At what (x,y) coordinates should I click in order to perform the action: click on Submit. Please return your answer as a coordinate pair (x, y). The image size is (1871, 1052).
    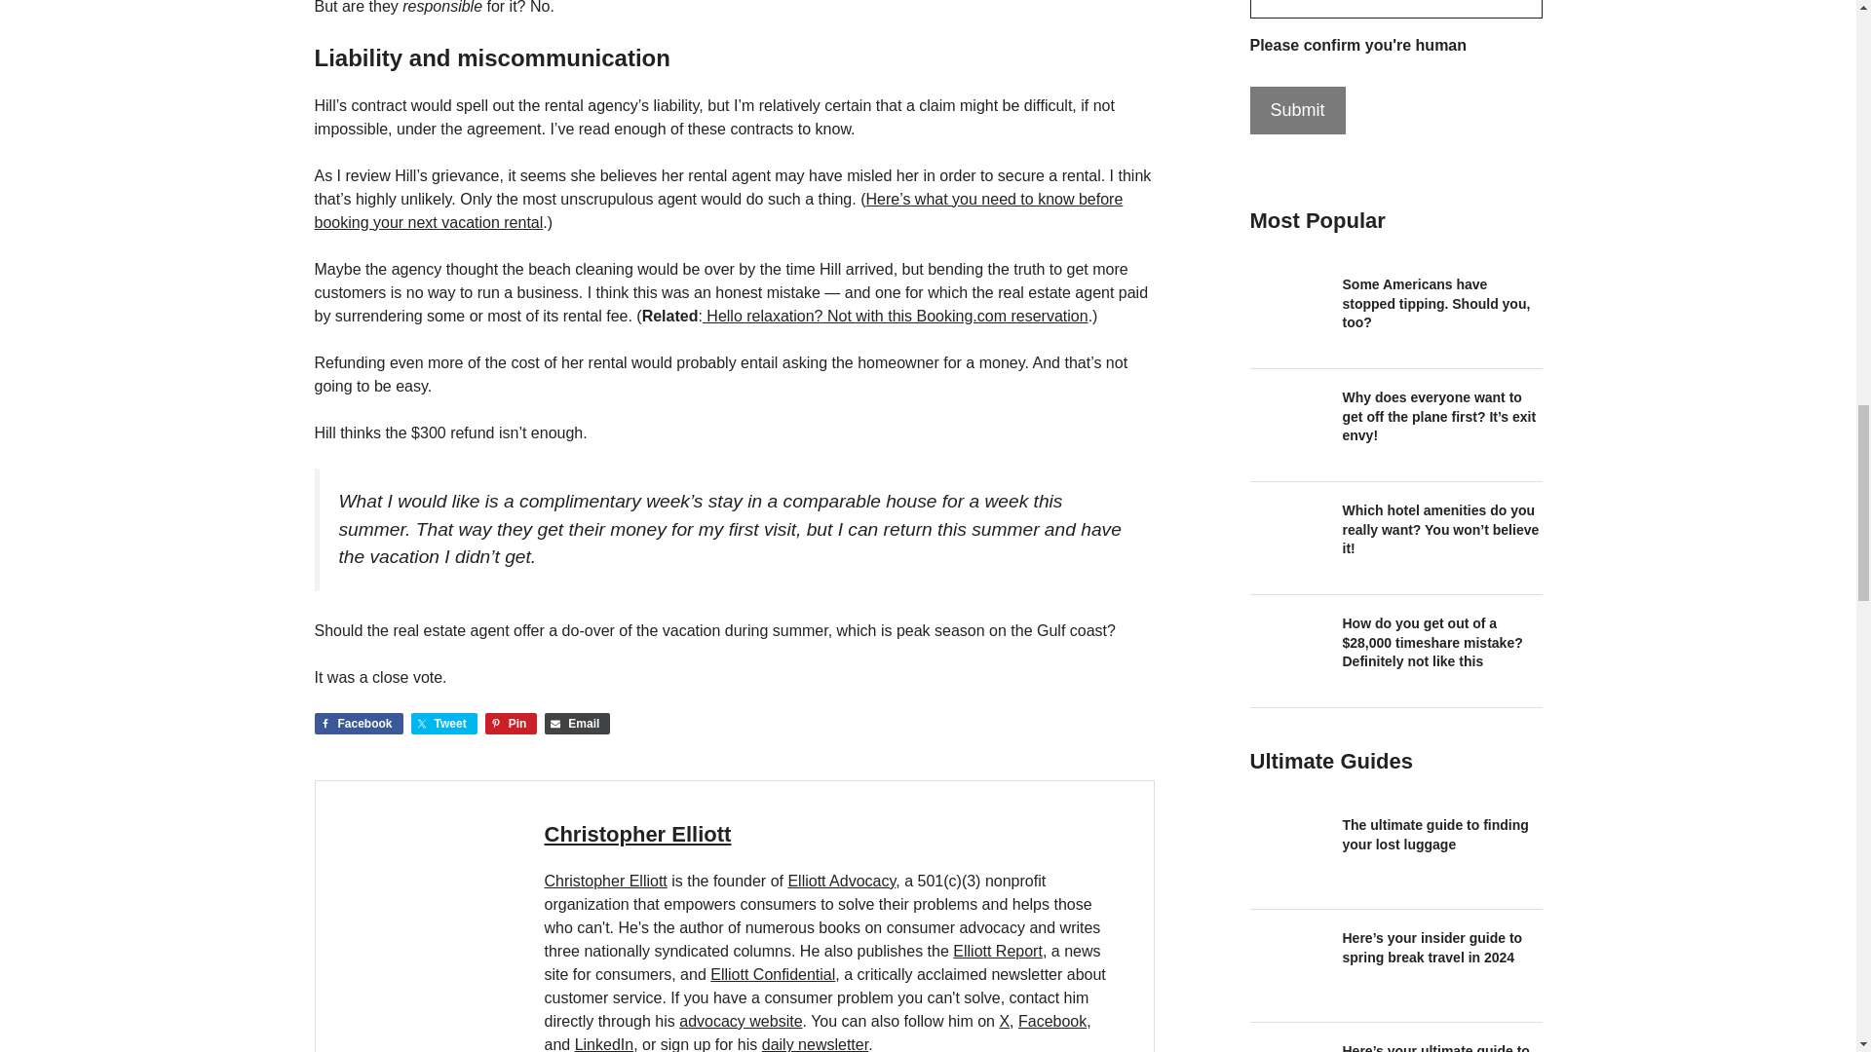
    Looking at the image, I should click on (1297, 110).